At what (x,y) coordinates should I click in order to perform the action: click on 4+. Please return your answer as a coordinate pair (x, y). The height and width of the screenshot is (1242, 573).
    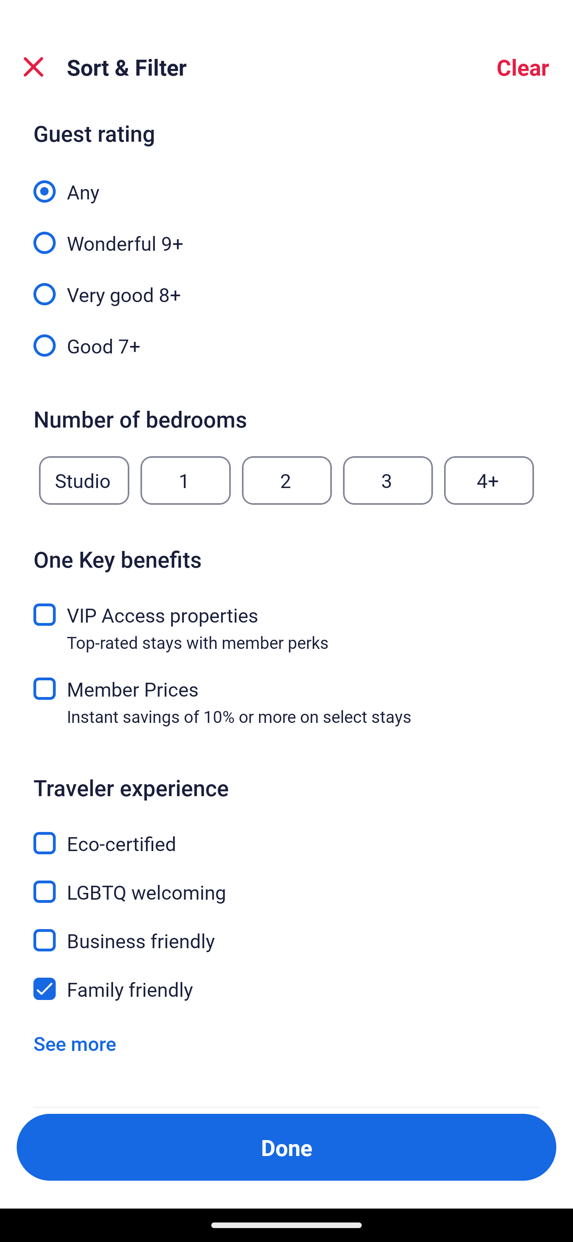
    Looking at the image, I should click on (489, 480).